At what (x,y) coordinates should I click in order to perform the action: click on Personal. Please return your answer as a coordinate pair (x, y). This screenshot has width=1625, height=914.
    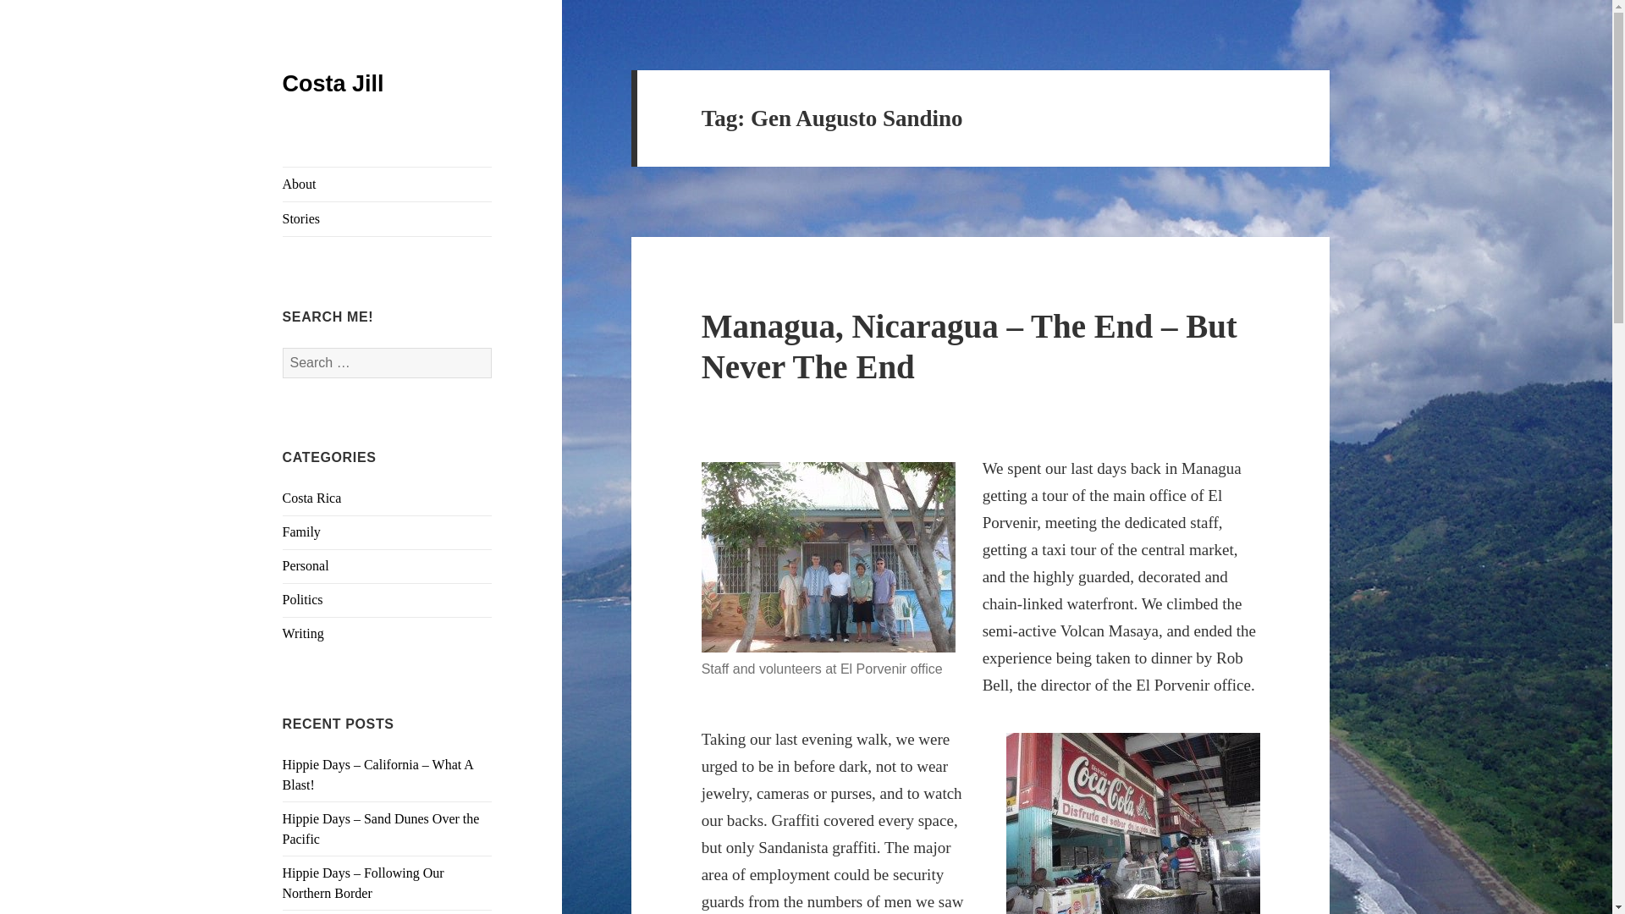
    Looking at the image, I should click on (306, 565).